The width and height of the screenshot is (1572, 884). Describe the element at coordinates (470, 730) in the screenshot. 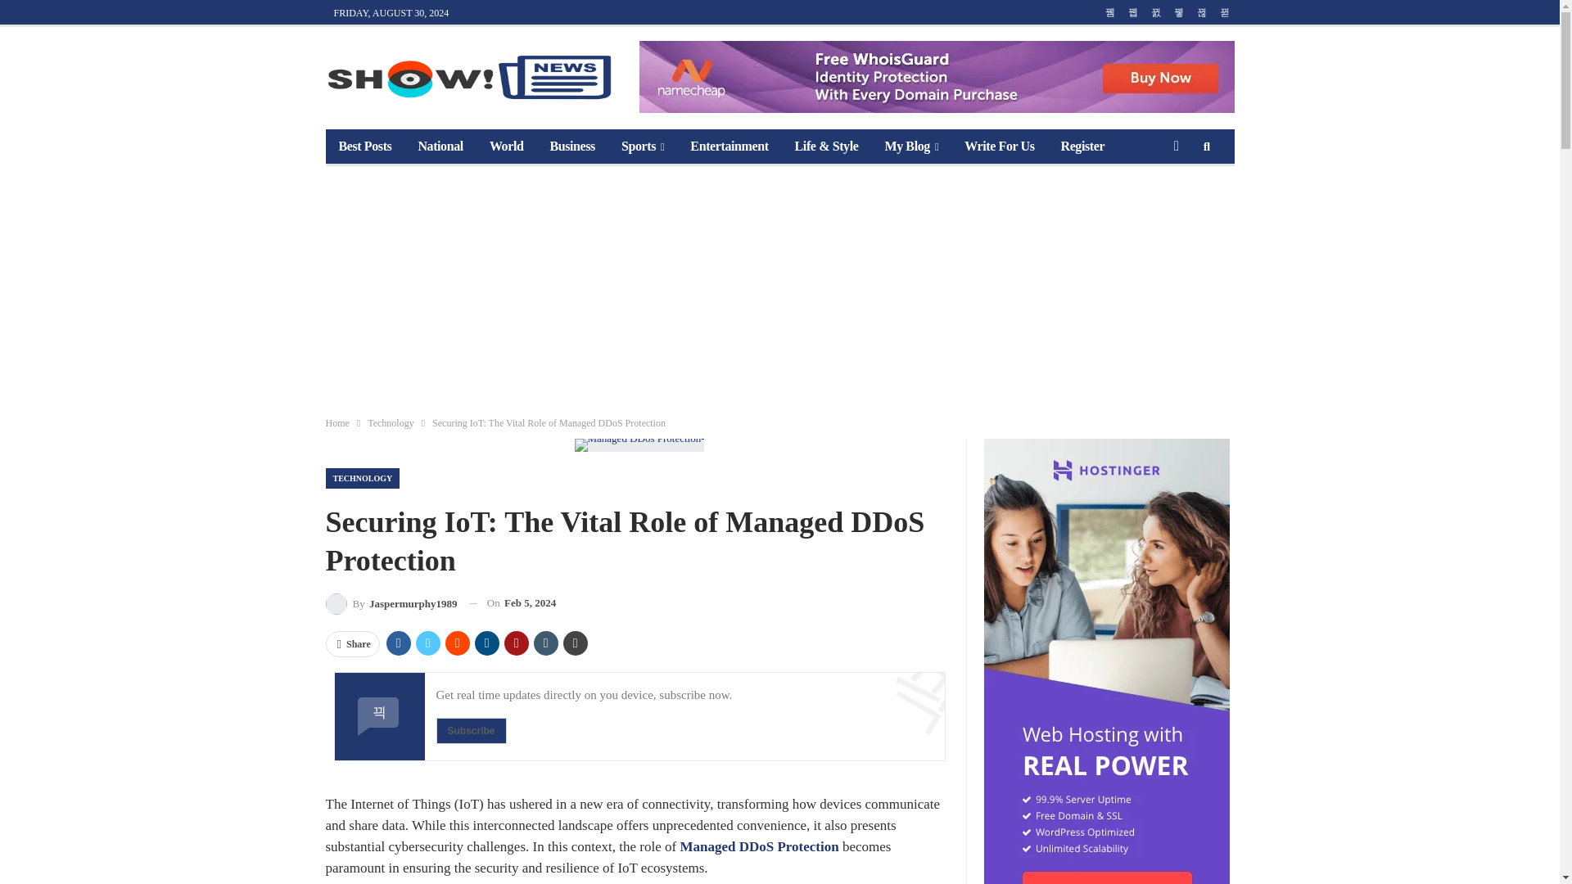

I see `Subscribe` at that location.